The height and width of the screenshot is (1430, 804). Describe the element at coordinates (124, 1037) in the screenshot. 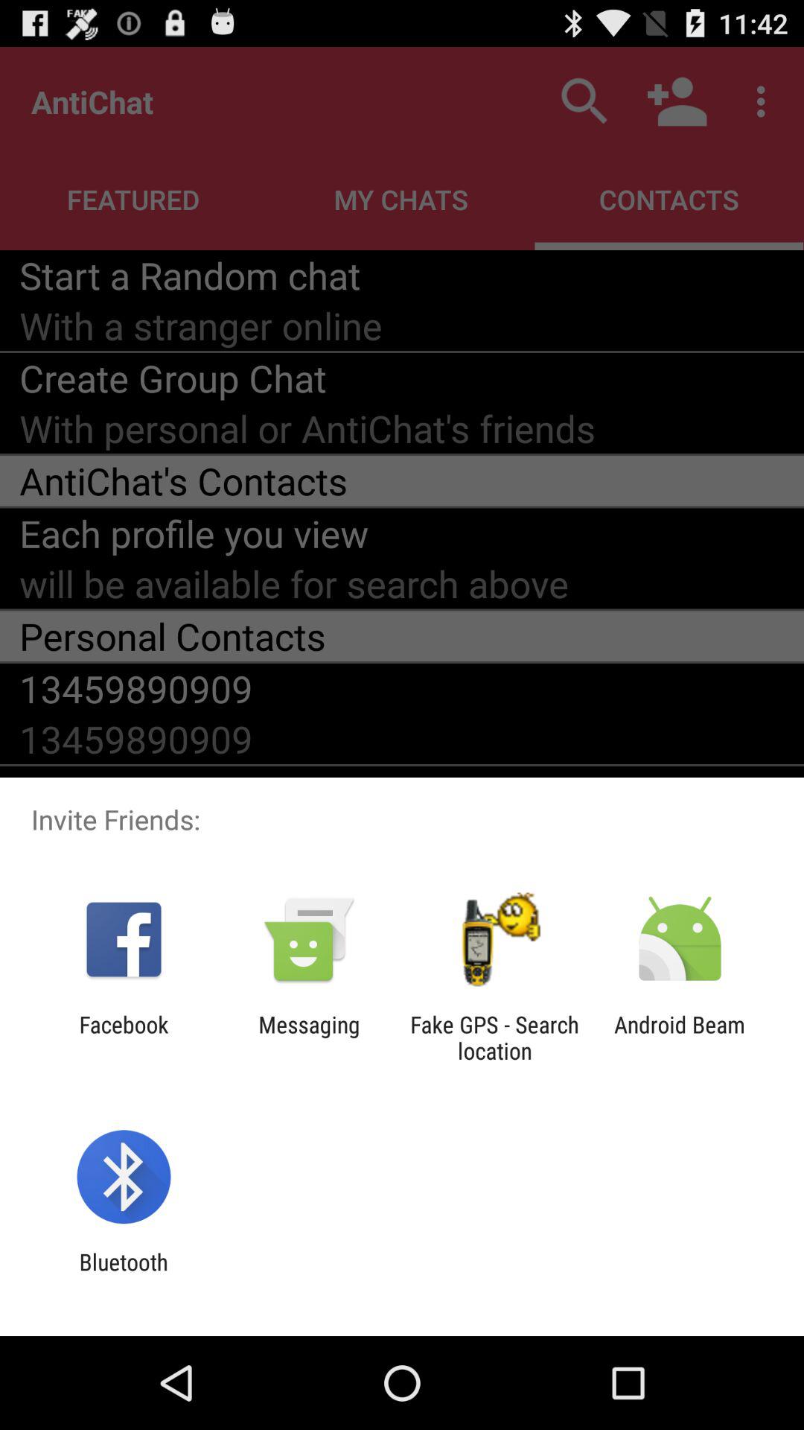

I see `swipe until facebook app` at that location.